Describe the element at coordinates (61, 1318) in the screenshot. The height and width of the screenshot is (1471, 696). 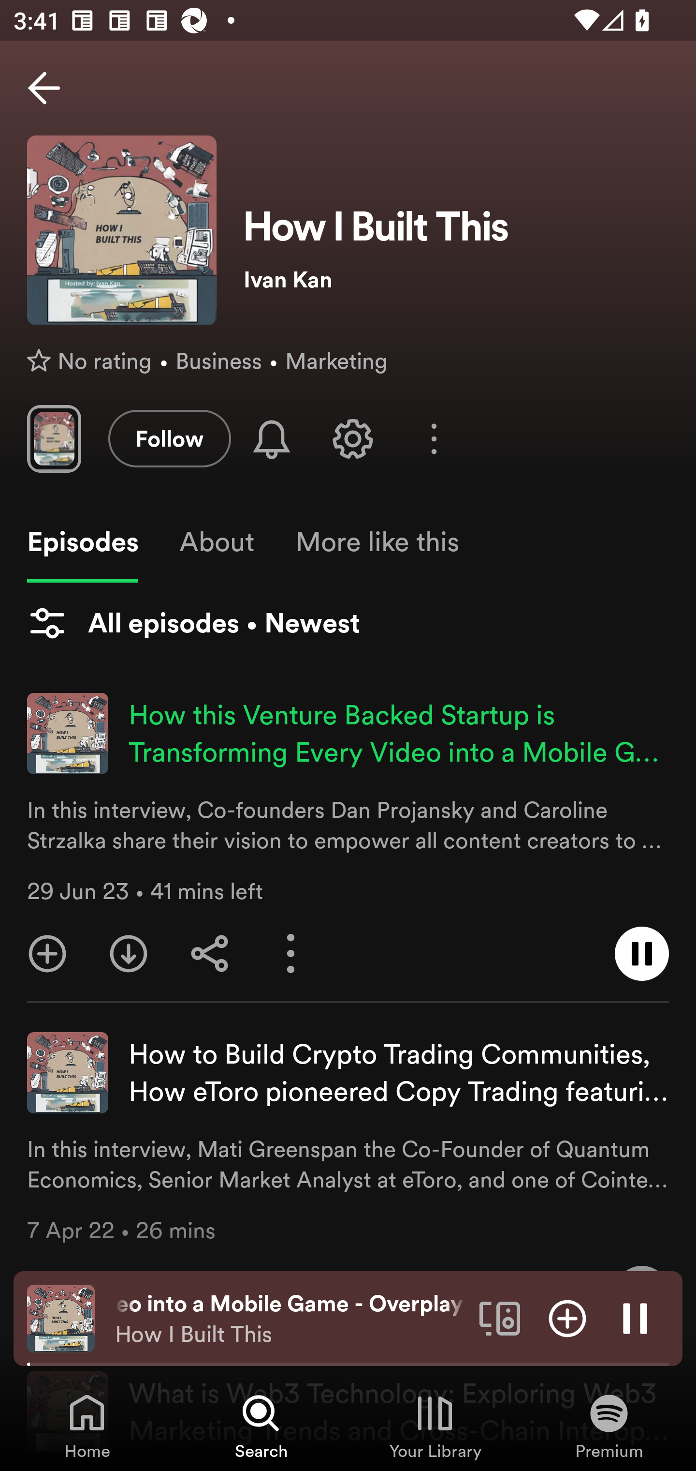
I see `The cover art of the currently playing track` at that location.